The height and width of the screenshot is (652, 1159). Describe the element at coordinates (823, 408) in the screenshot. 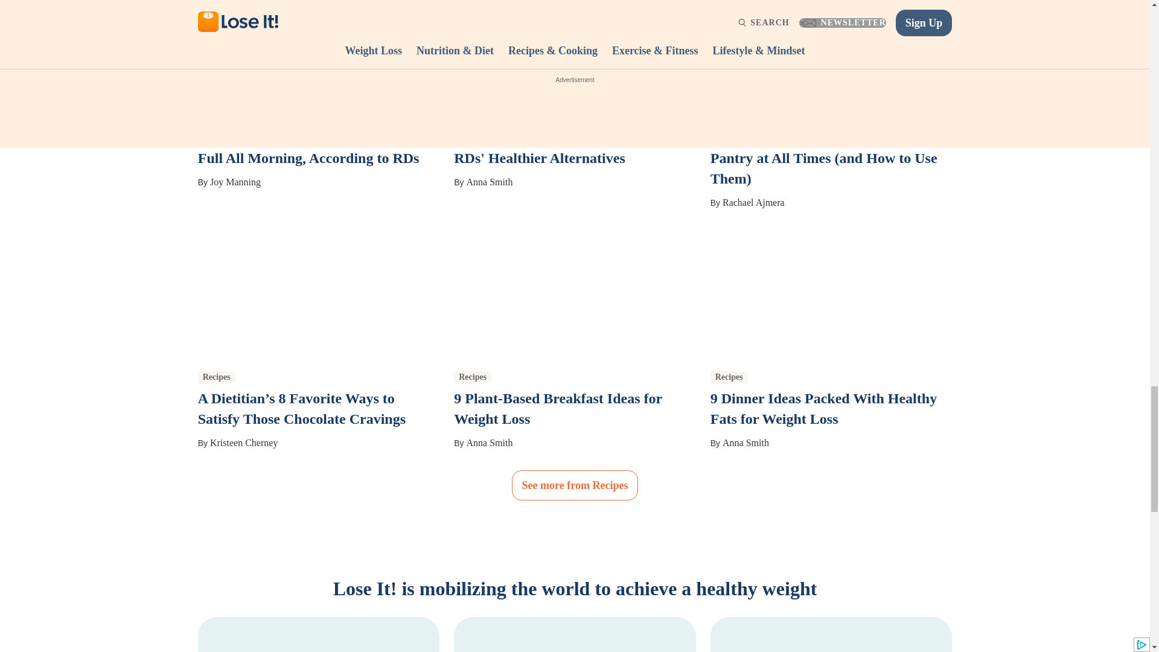

I see `9 Dinner Ideas Packed With Healthy Fats for Weight Loss` at that location.